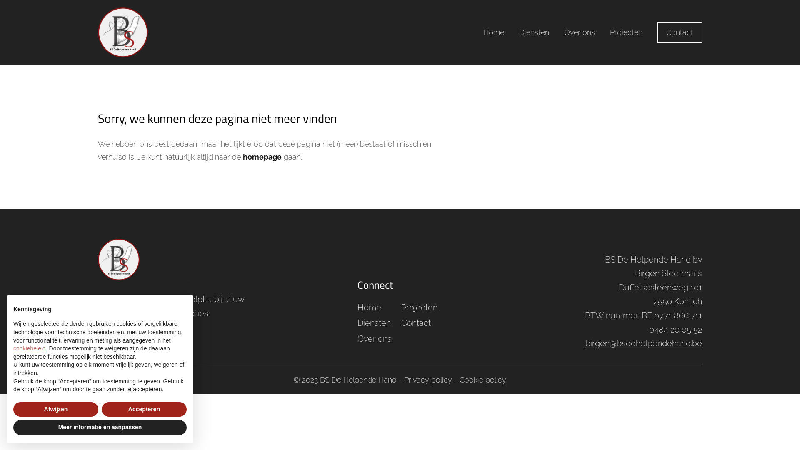 The width and height of the screenshot is (800, 450). What do you see at coordinates (626, 32) in the screenshot?
I see `Projecten` at bounding box center [626, 32].